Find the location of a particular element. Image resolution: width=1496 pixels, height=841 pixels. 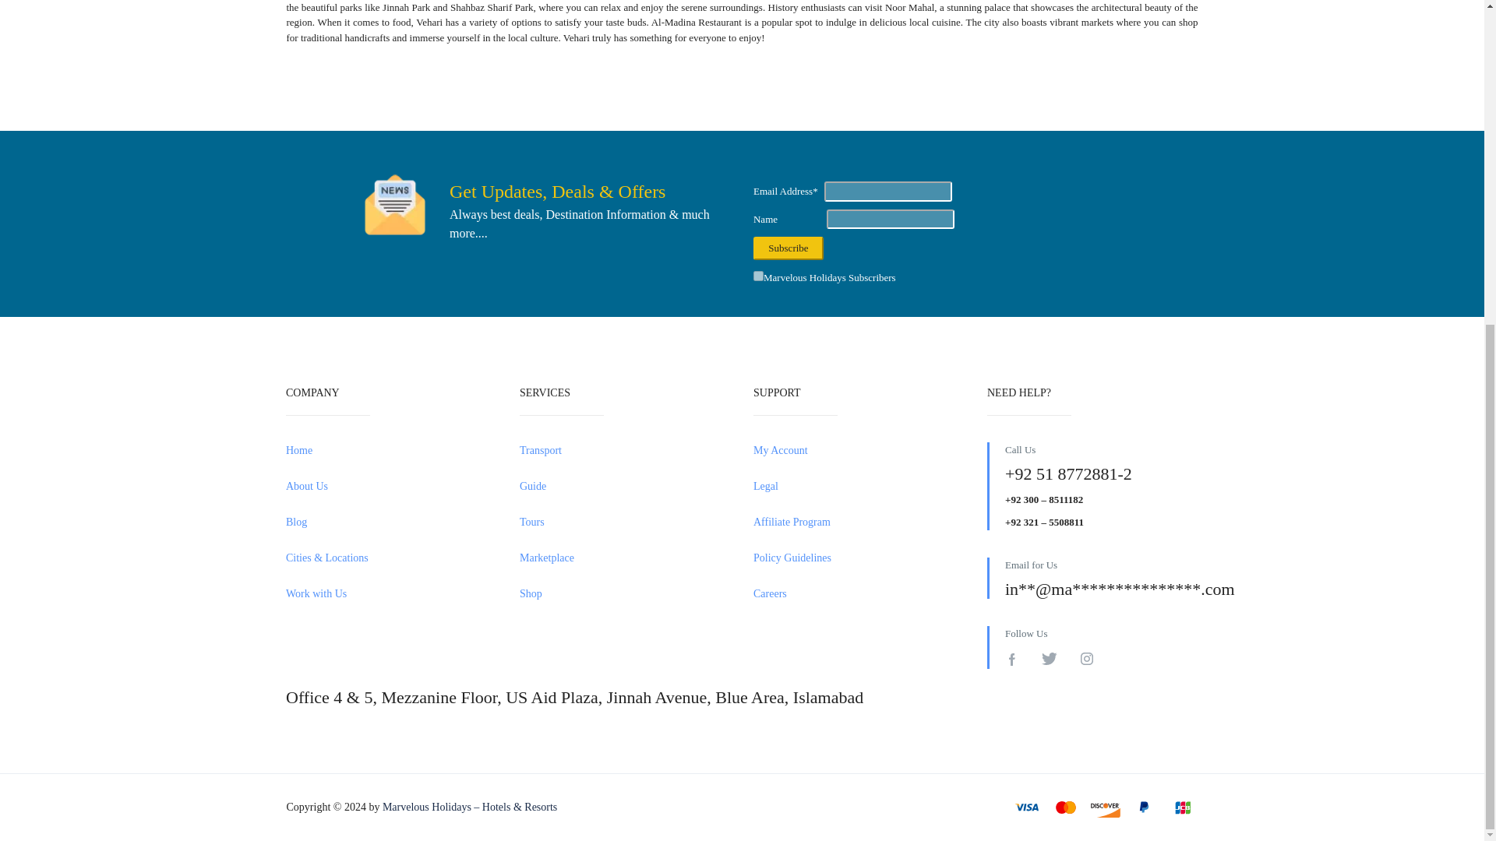

Work with Us is located at coordinates (391, 593).